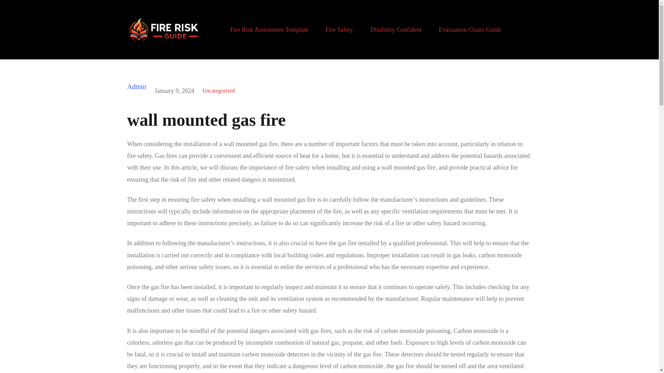  What do you see at coordinates (396, 30) in the screenshot?
I see `Disability Confident` at bounding box center [396, 30].